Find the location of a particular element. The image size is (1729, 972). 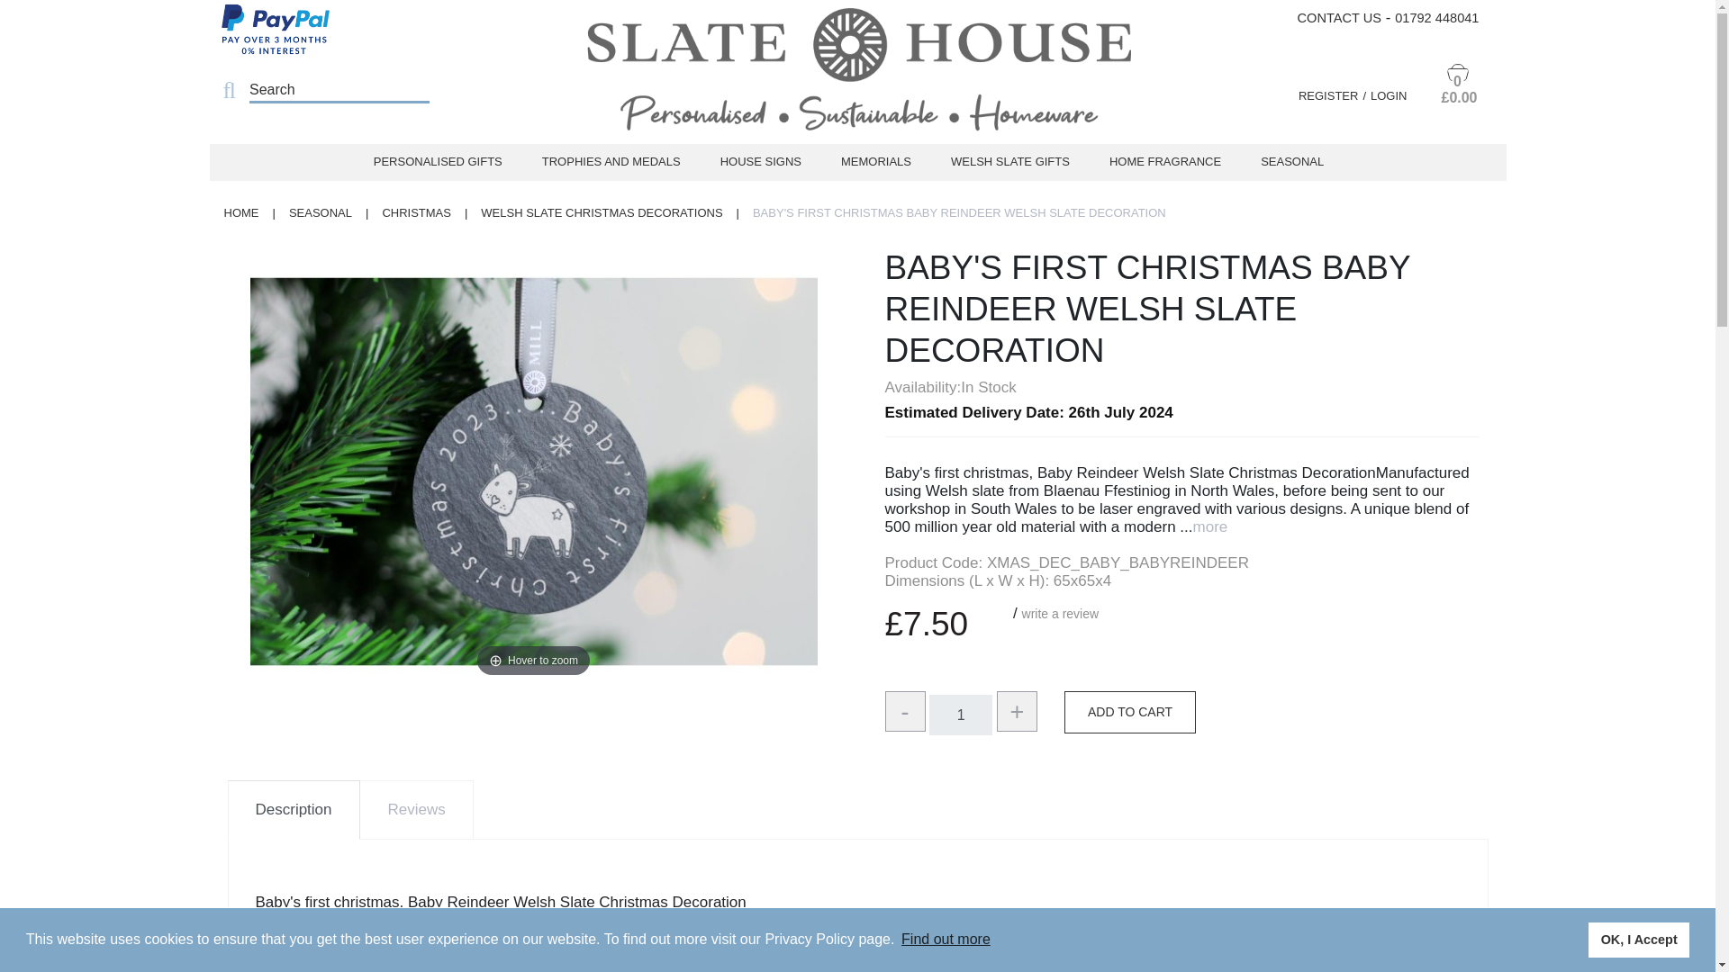

01792 448041 is located at coordinates (1436, 18).